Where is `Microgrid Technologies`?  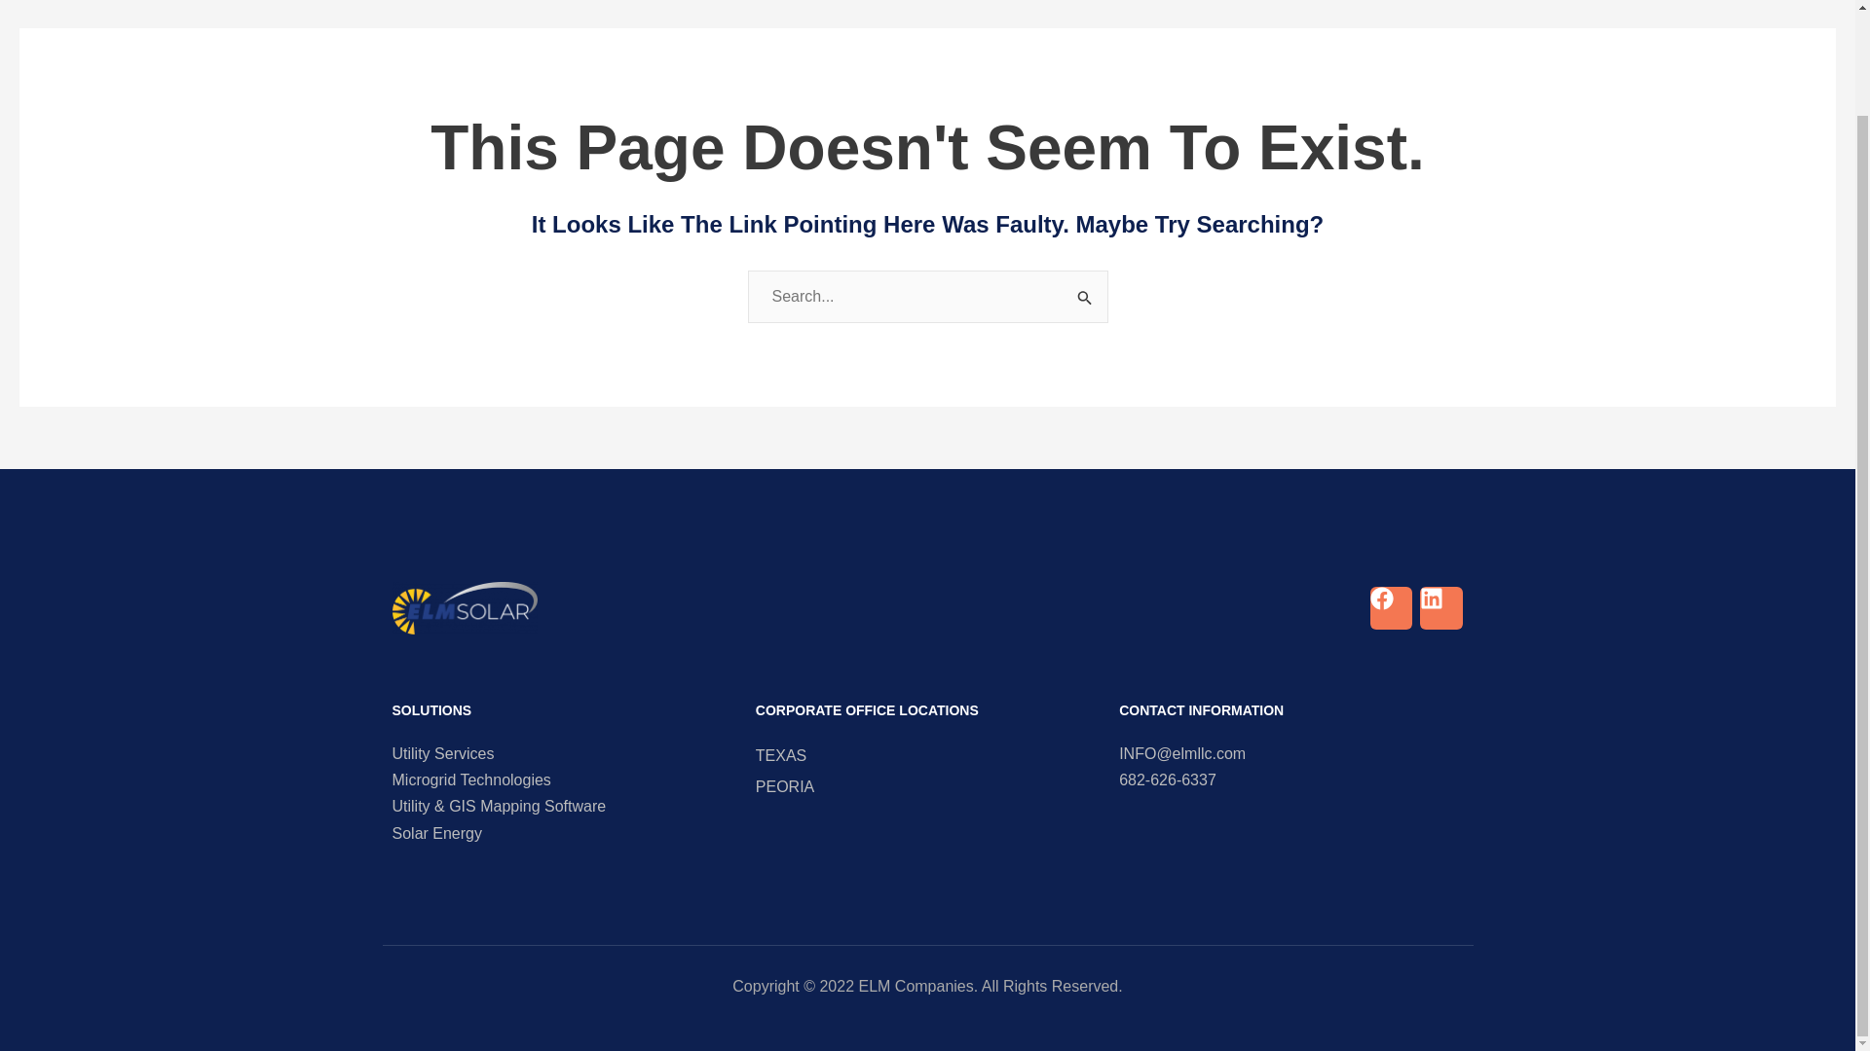 Microgrid Technologies is located at coordinates (563, 779).